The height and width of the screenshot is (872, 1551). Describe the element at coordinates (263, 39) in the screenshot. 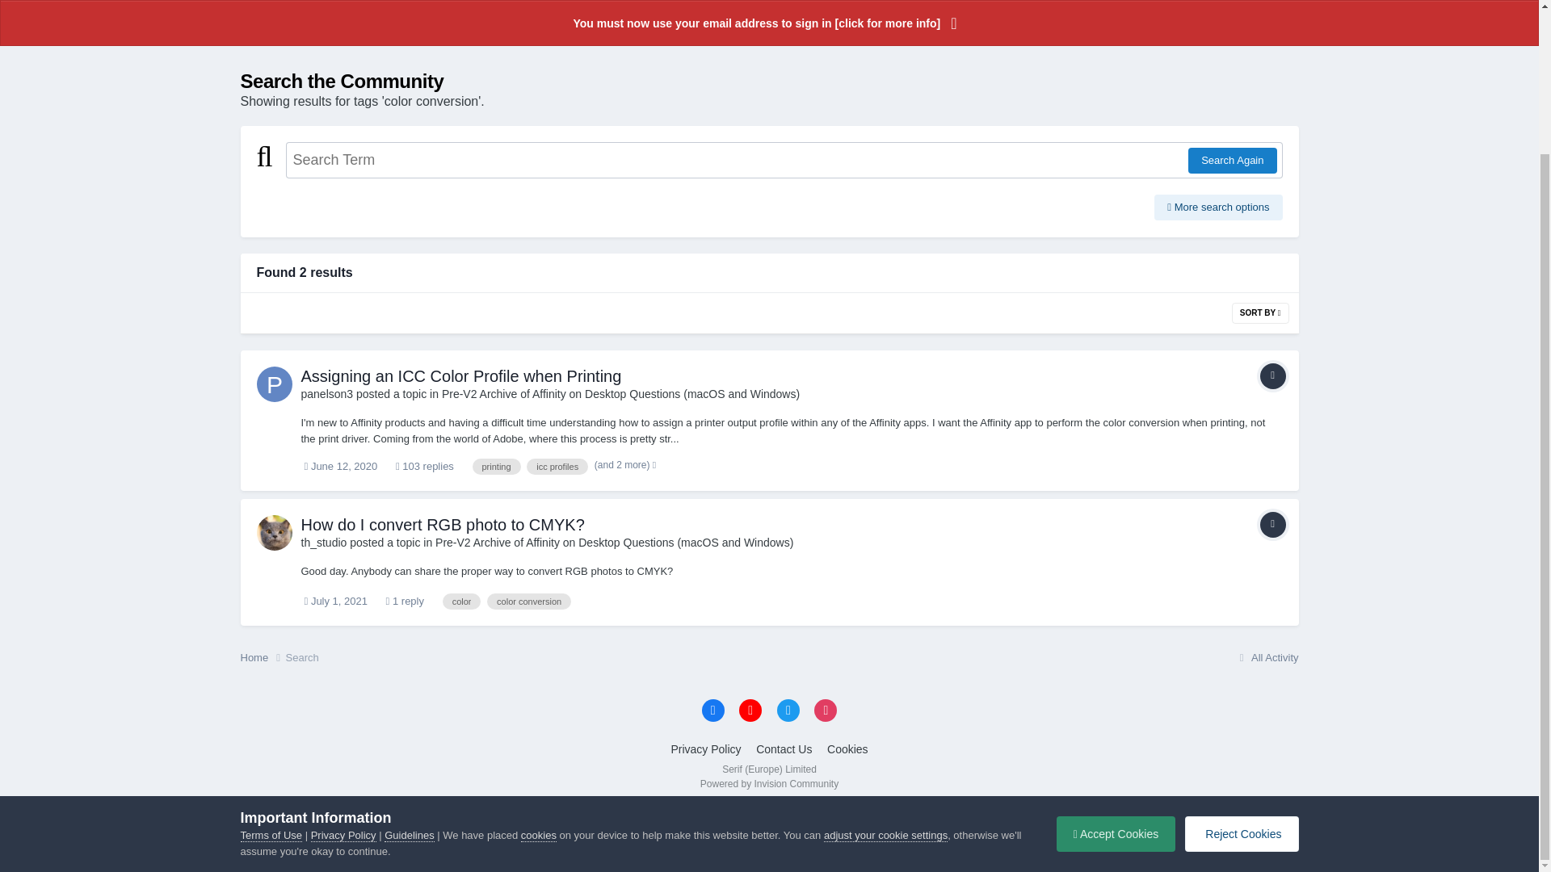

I see `Home` at that location.